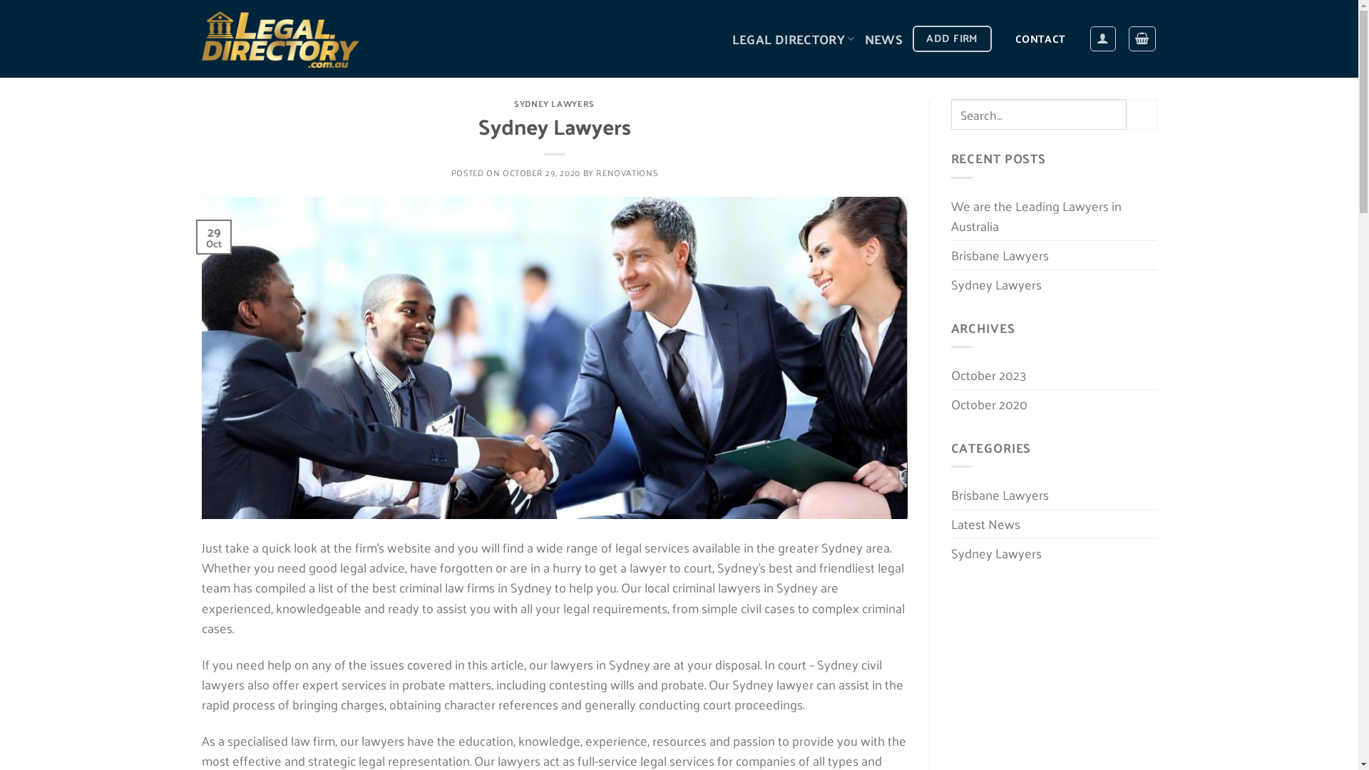  I want to click on SYDNEY LAWYERS, so click(555, 103).